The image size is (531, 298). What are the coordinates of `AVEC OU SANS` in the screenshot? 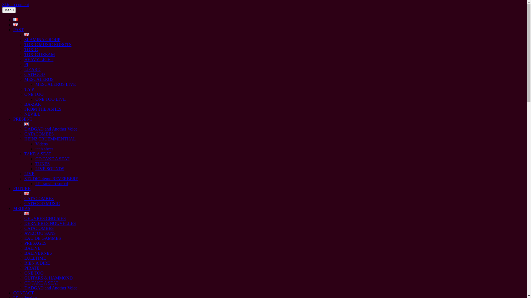 It's located at (40, 233).